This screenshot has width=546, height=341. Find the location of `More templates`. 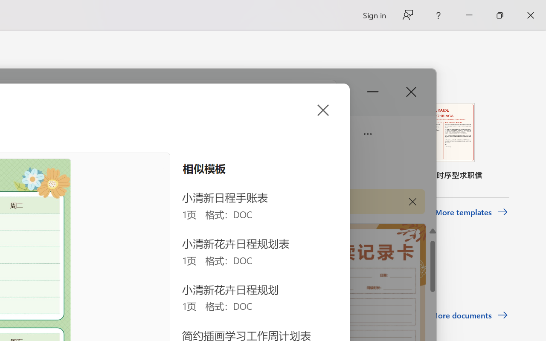

More templates is located at coordinates (472, 212).